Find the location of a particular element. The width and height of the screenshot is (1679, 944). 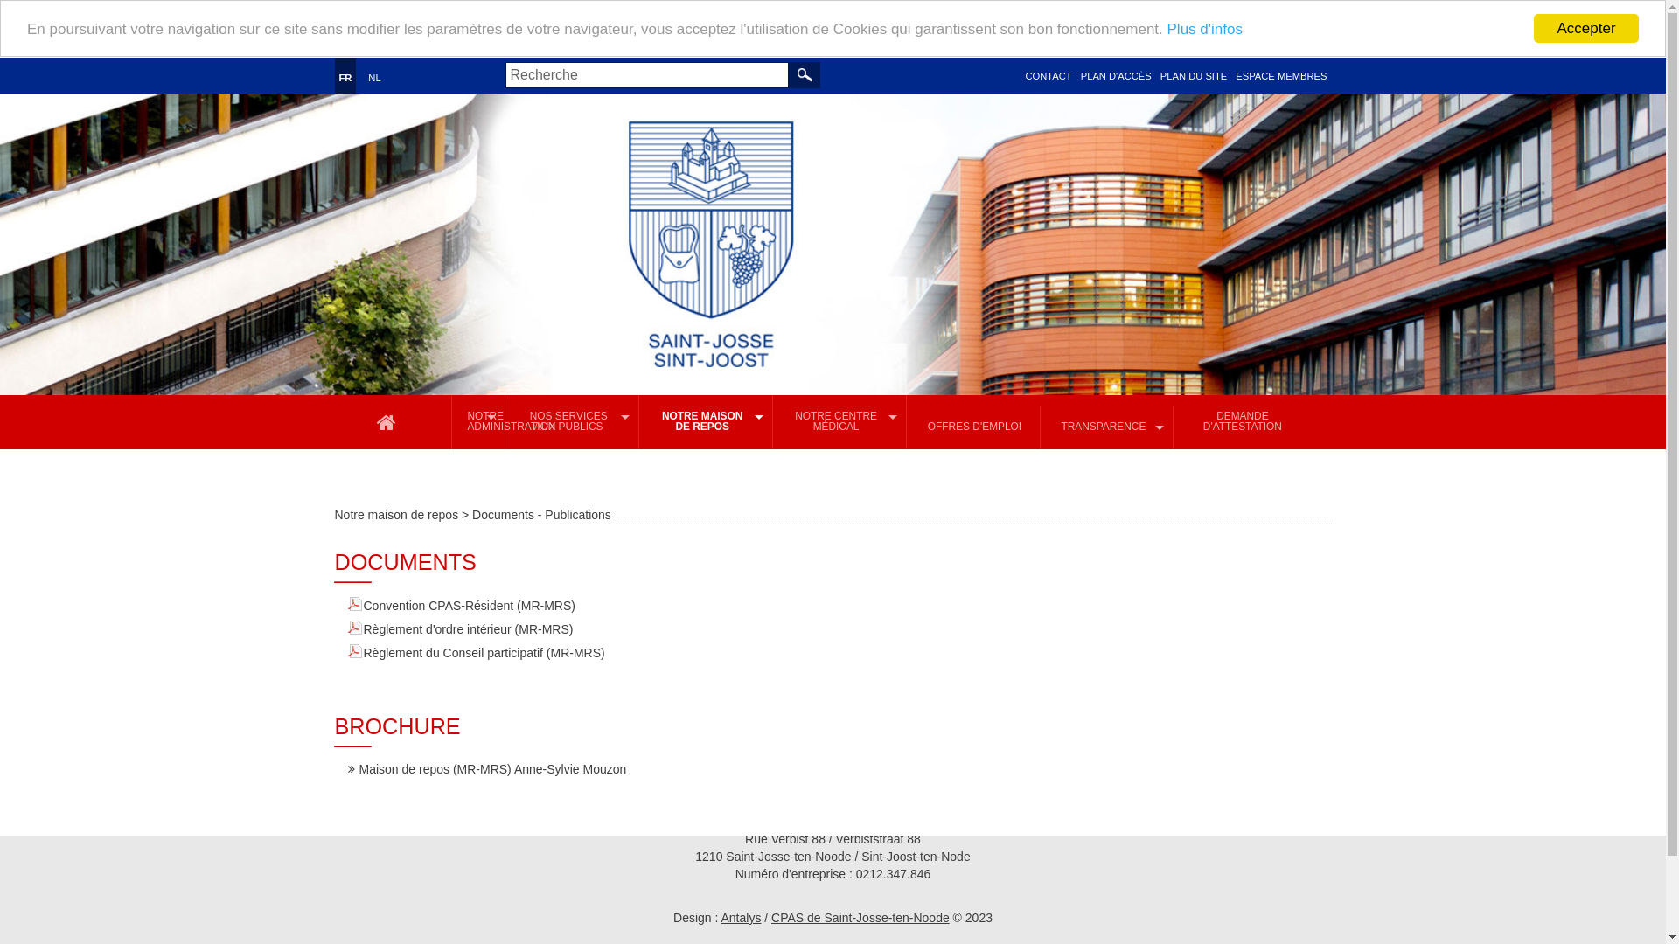

NOS SERVICES AUX PUBLICS is located at coordinates (574, 424).